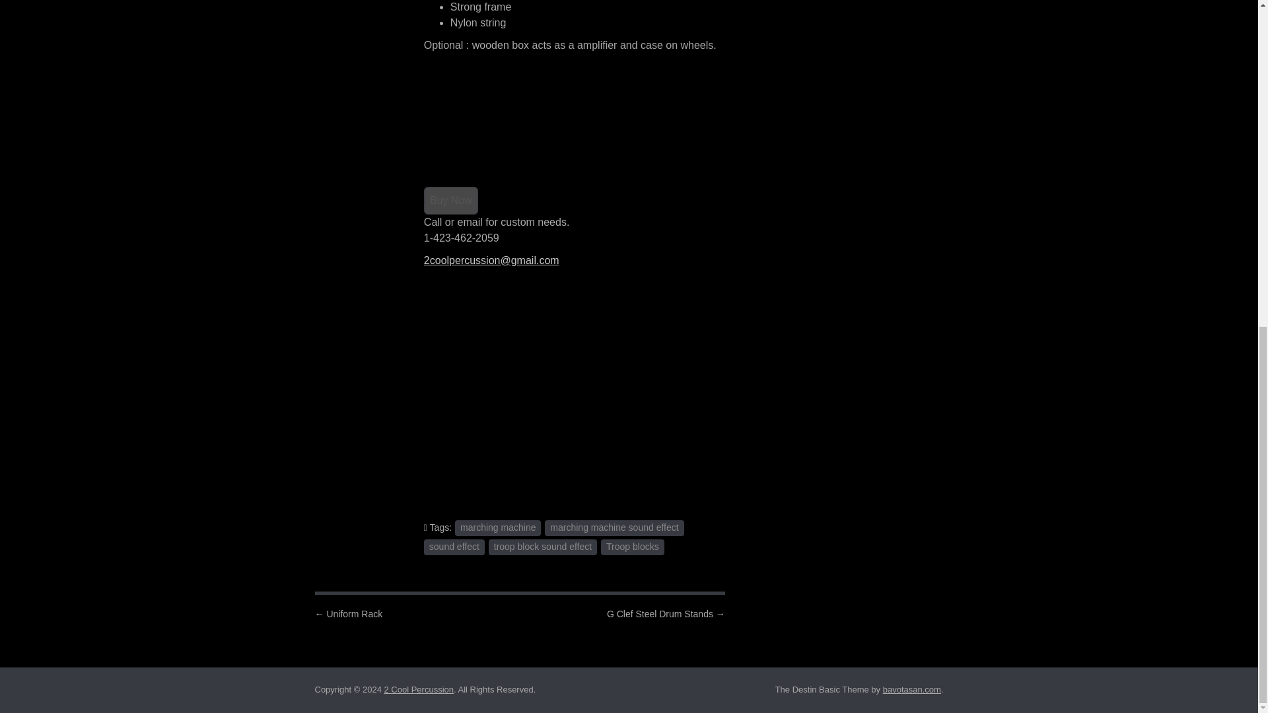 This screenshot has width=1268, height=713. I want to click on sound effect, so click(454, 547).